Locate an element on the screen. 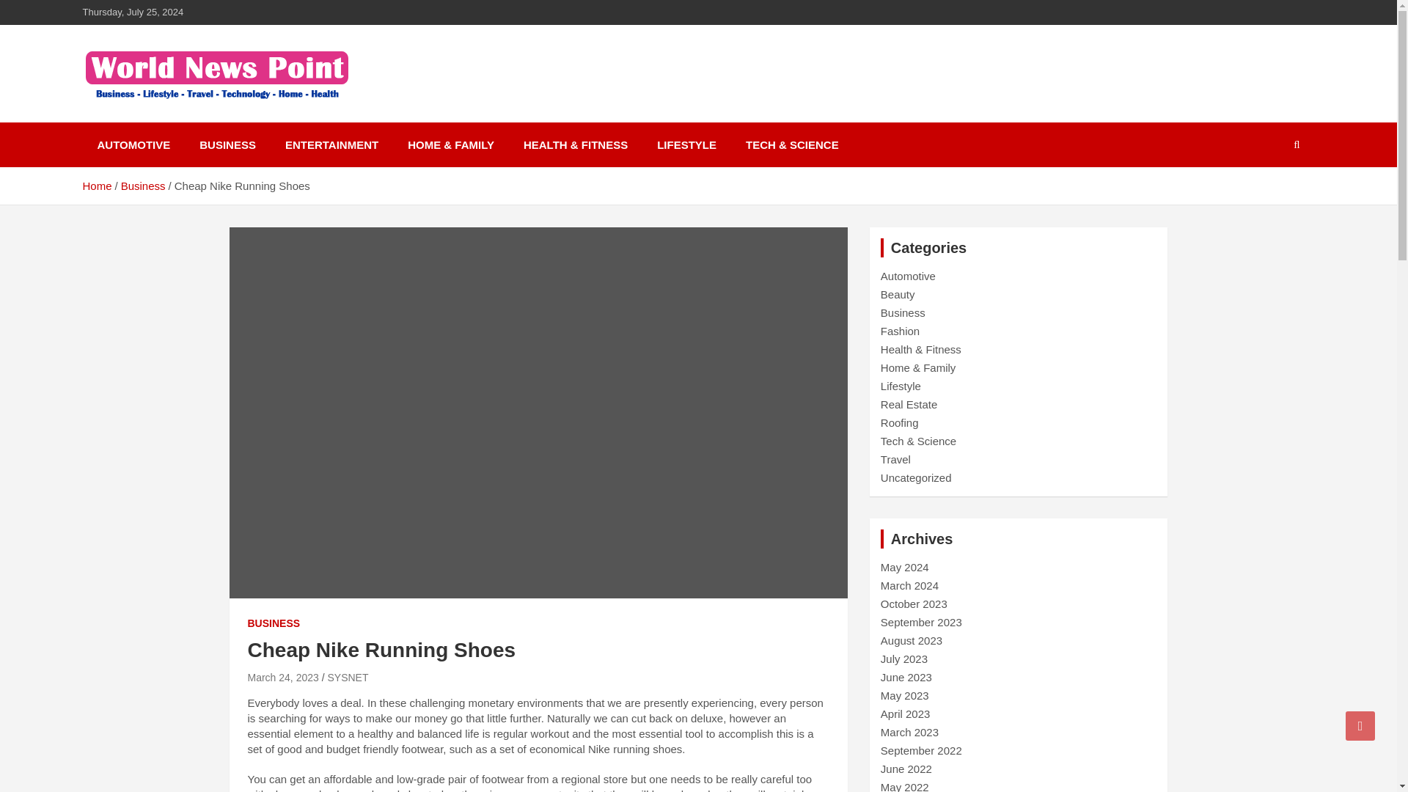 The image size is (1408, 792). Go to Top is located at coordinates (1360, 725).